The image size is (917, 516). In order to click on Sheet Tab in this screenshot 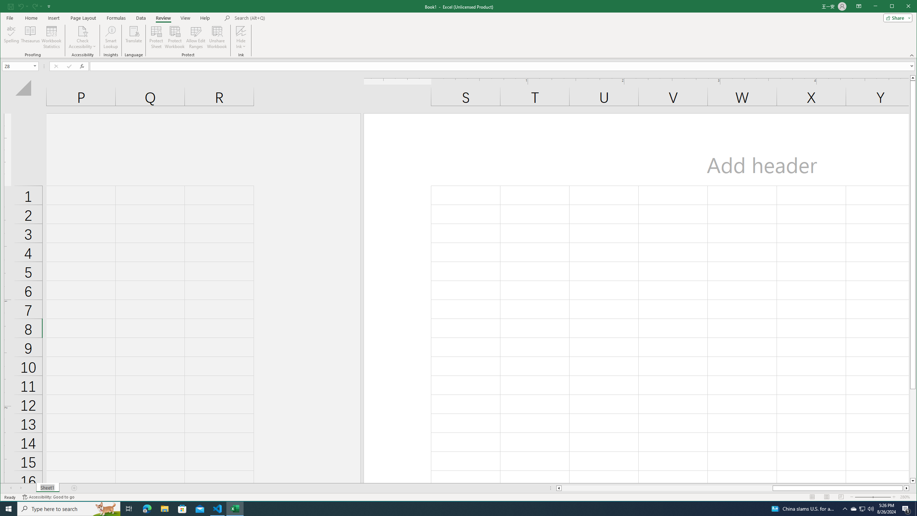, I will do `click(47, 488)`.